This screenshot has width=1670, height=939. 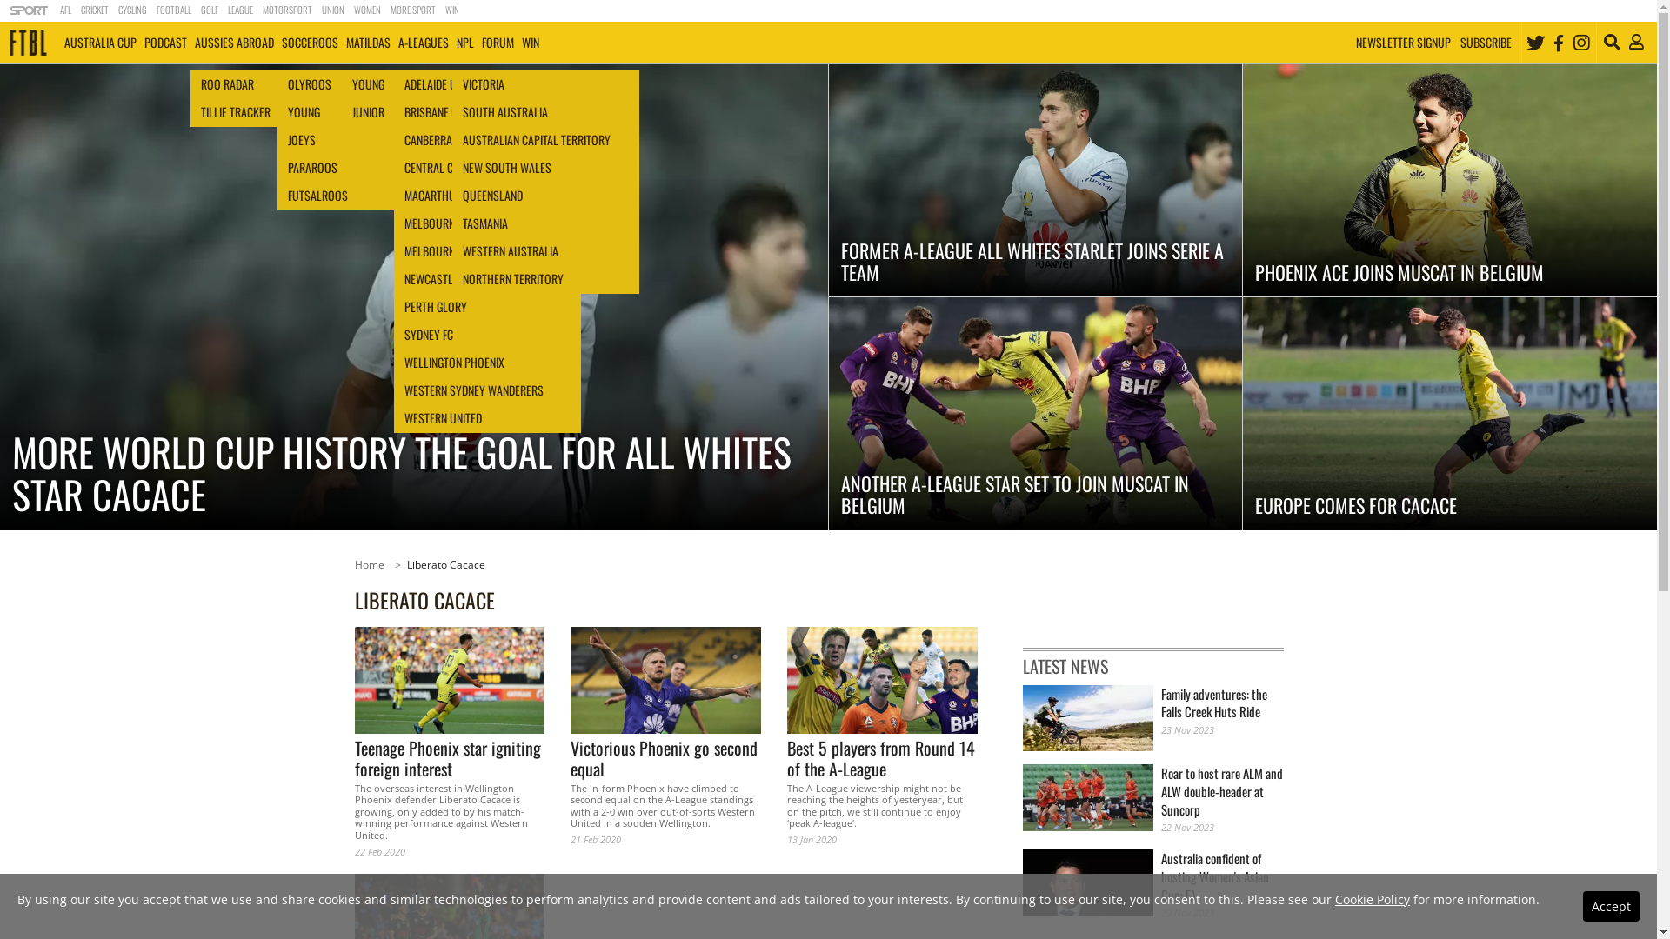 I want to click on MACARTHUR FC, so click(x=487, y=196).